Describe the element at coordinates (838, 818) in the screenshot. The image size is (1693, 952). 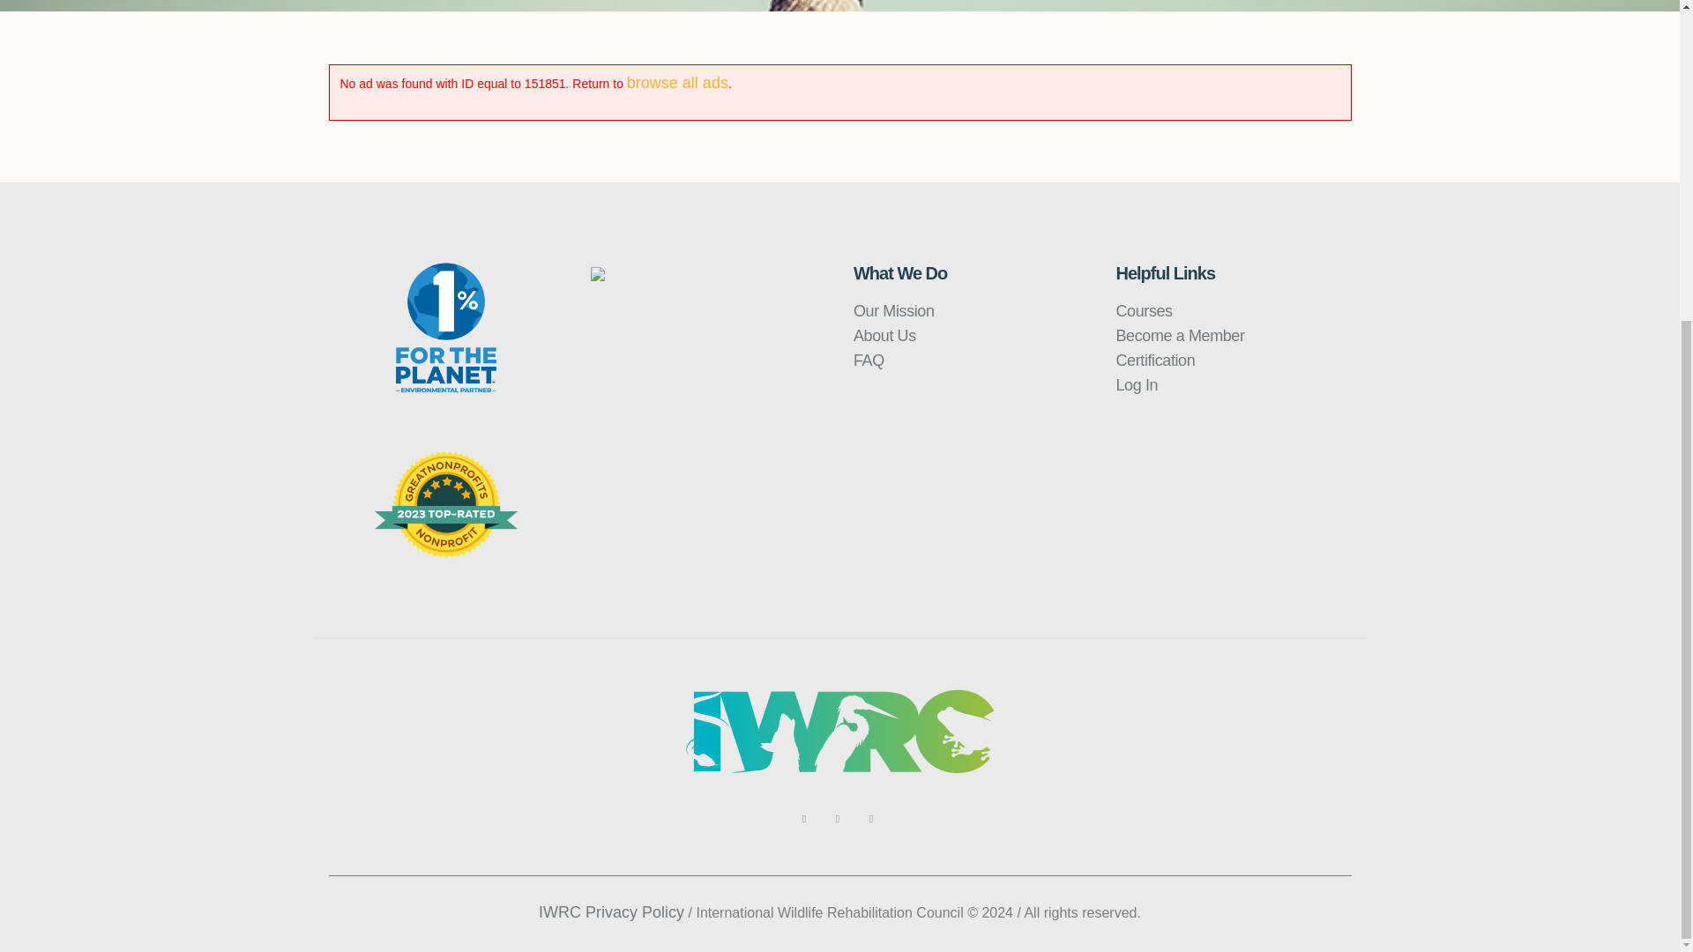
I see `YouTube` at that location.